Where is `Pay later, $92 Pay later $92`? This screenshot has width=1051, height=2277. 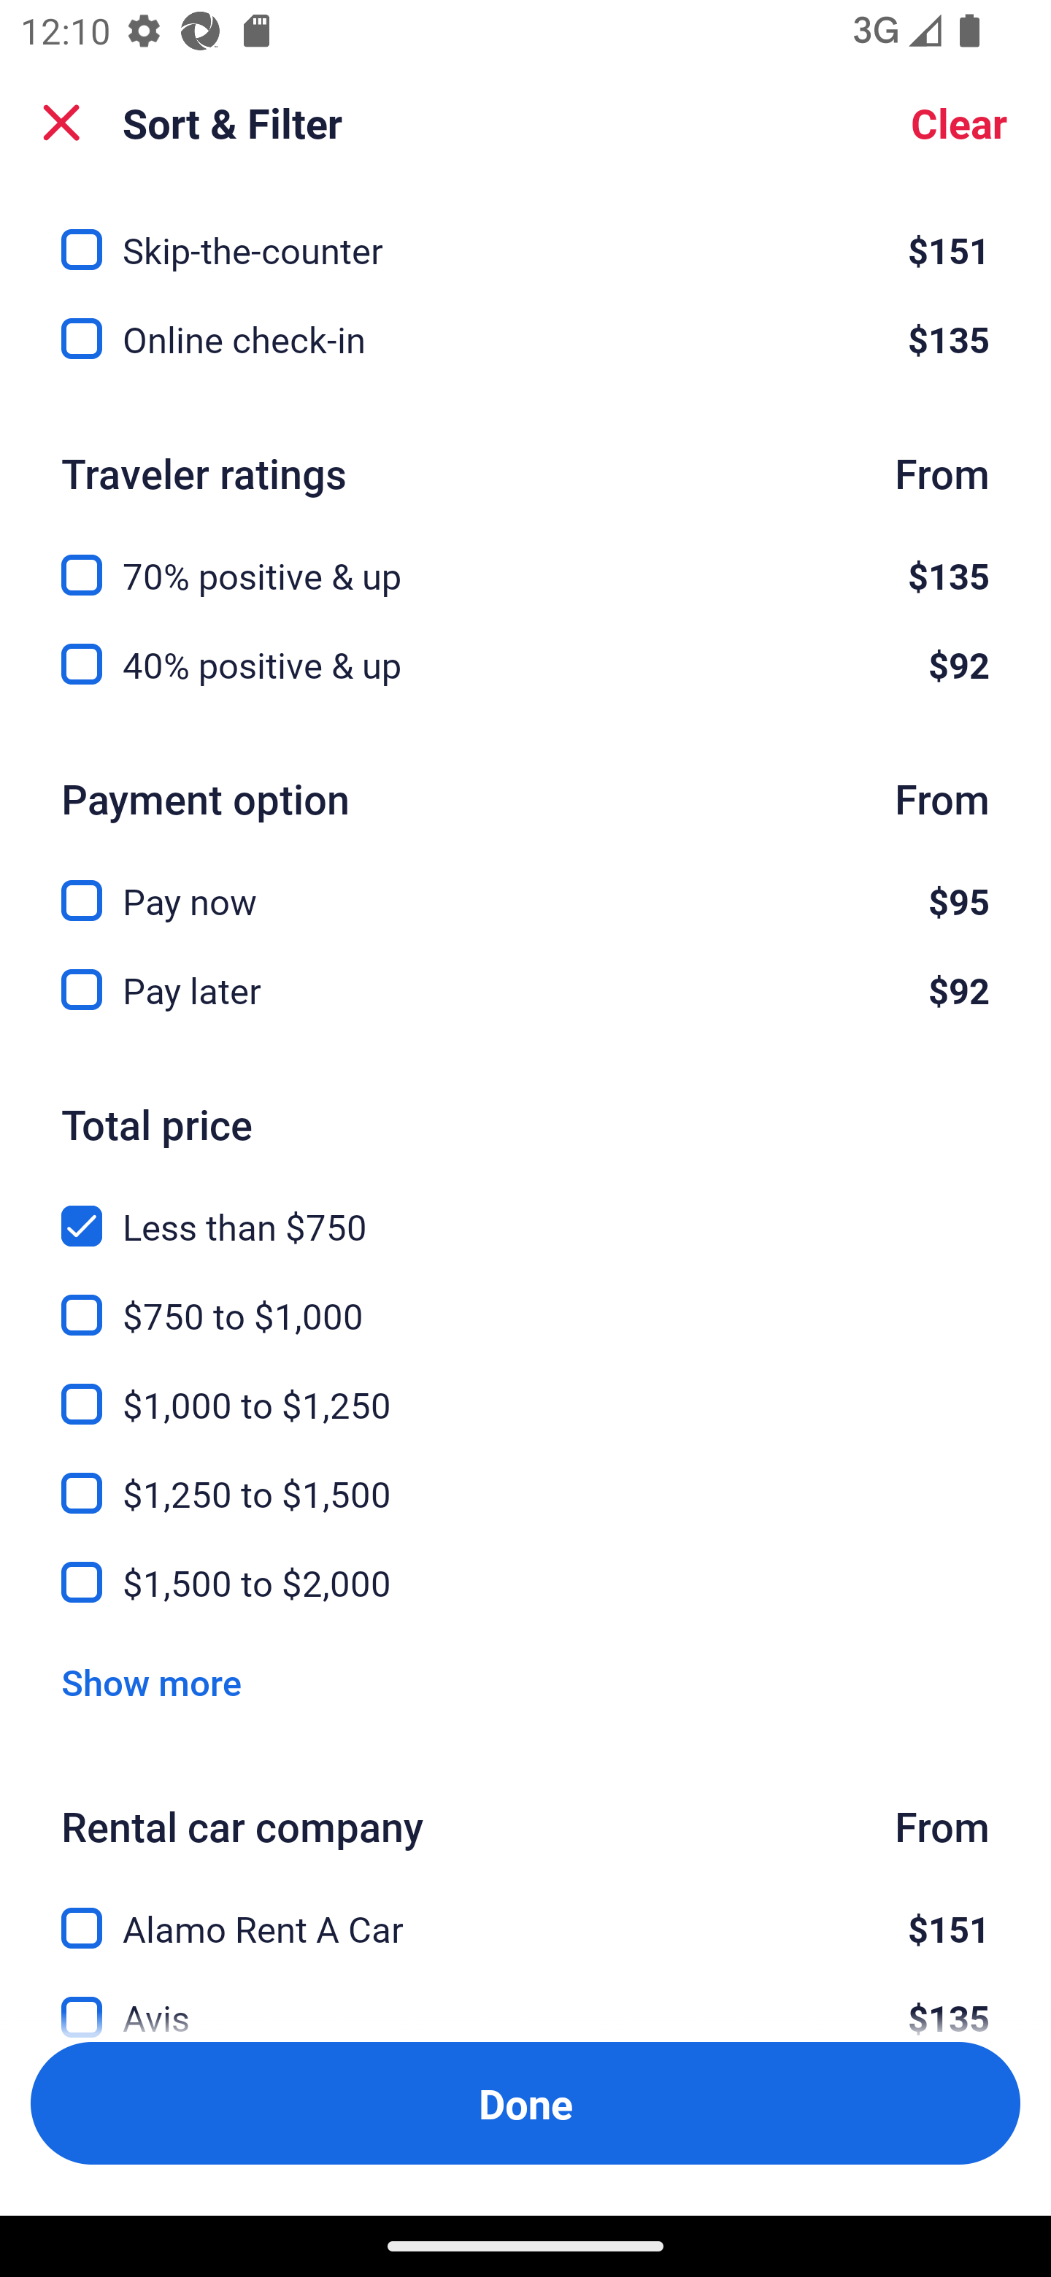
Pay later, $92 Pay later $92 is located at coordinates (525, 990).